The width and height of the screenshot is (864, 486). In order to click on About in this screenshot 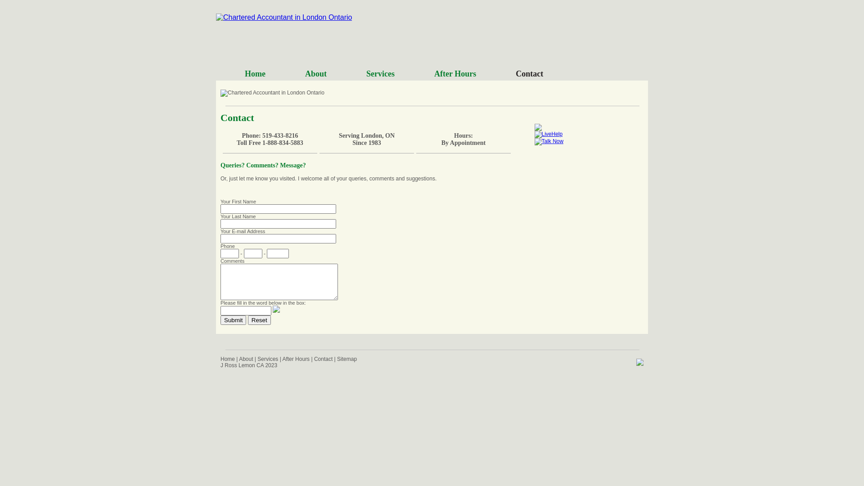, I will do `click(246, 359)`.